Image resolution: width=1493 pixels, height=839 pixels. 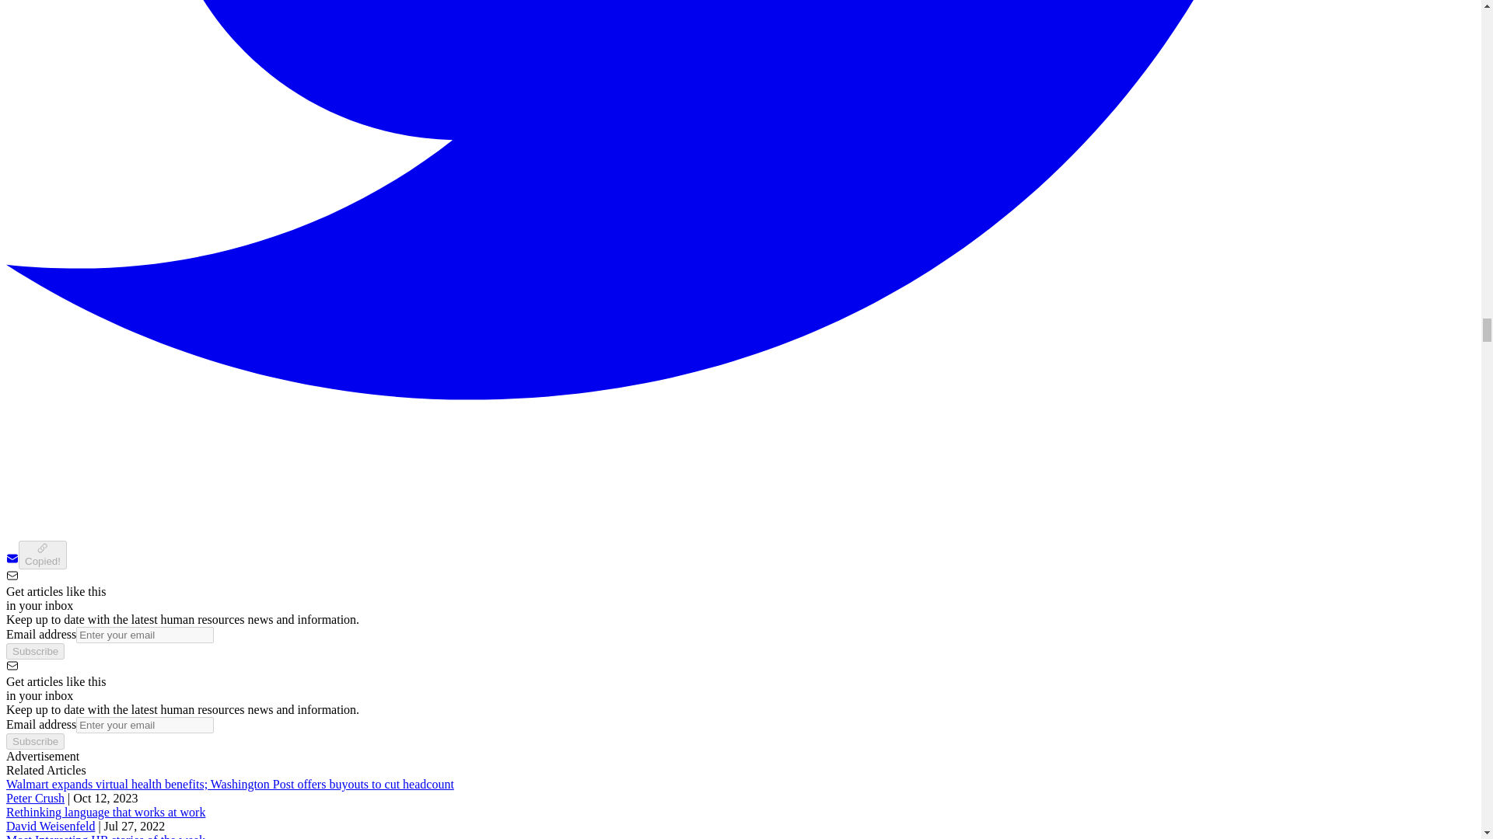 I want to click on David Weisenfeld, so click(x=50, y=827).